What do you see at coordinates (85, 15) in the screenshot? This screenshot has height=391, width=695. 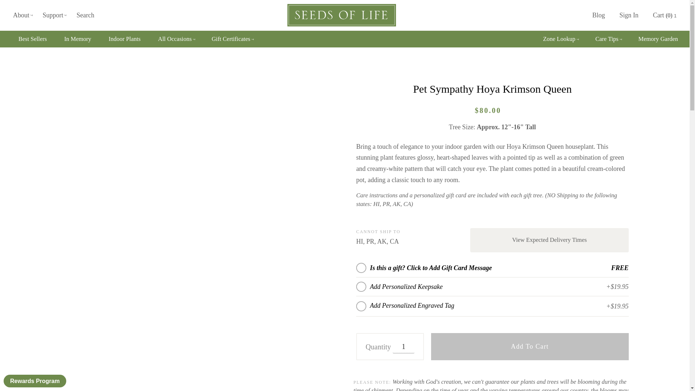 I see `Search` at bounding box center [85, 15].